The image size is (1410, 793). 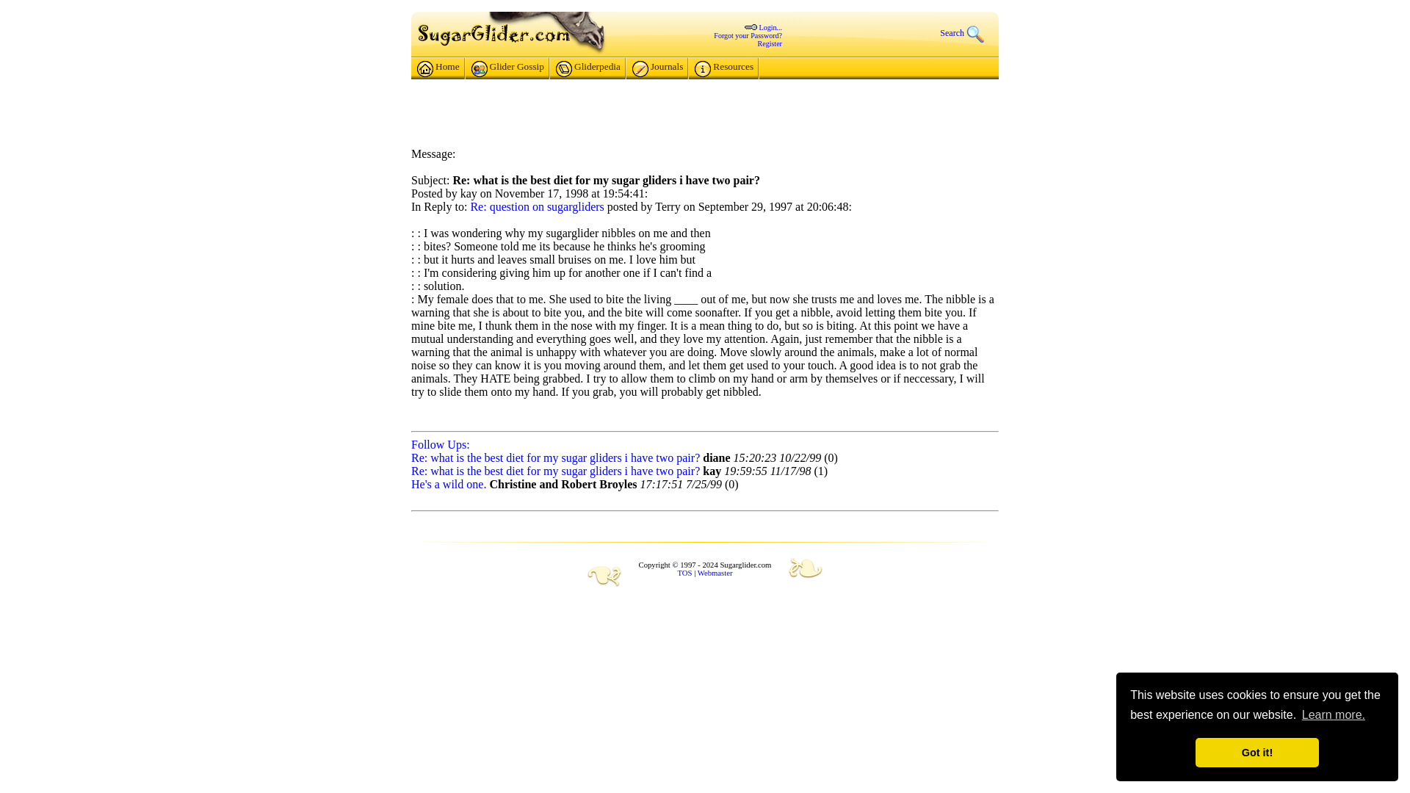 I want to click on Re: question on sugargliders, so click(x=536, y=207).